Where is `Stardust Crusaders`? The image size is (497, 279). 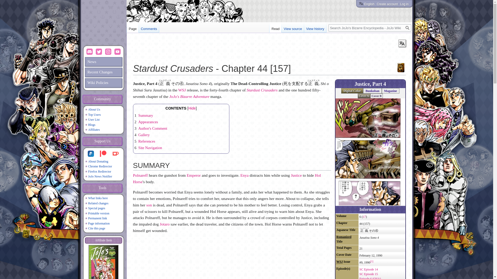
Stardust Crusaders is located at coordinates (262, 90).